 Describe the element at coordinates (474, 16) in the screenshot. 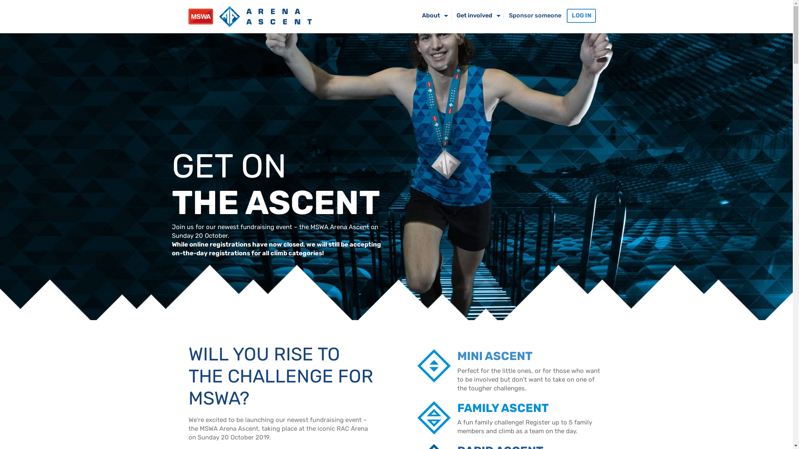

I see `Get involved` at that location.